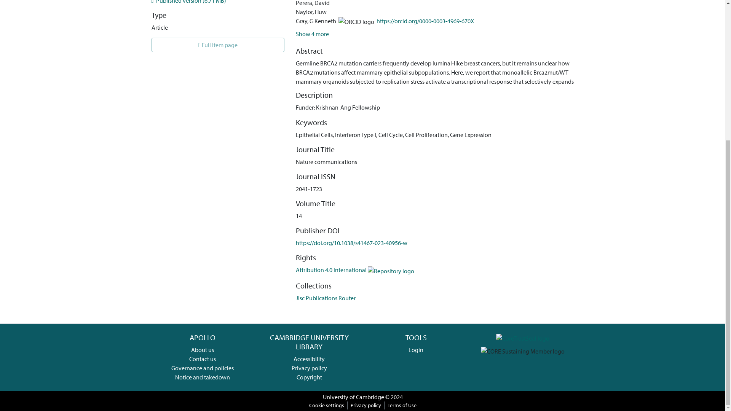 The width and height of the screenshot is (731, 411). I want to click on About us, so click(203, 349).